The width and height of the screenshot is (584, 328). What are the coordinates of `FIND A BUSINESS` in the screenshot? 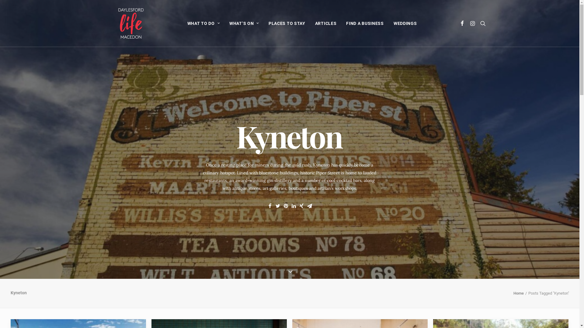 It's located at (365, 23).